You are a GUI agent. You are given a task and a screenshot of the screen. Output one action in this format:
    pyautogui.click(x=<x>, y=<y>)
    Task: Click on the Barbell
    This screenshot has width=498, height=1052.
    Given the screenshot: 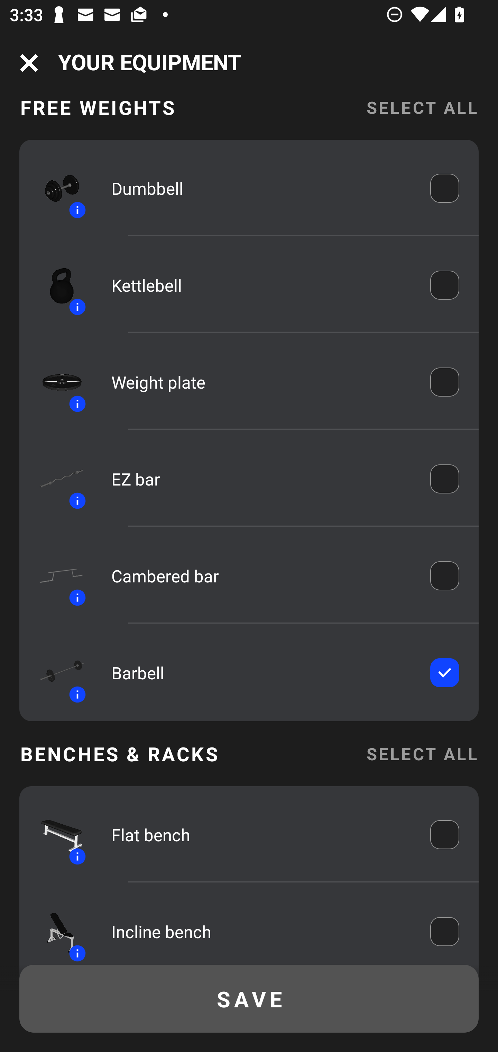 What is the action you would take?
    pyautogui.click(x=261, y=673)
    